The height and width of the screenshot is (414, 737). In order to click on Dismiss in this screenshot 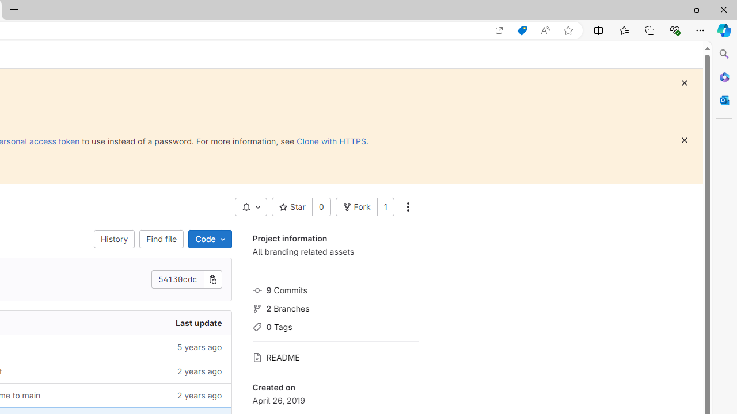, I will do `click(684, 140)`.